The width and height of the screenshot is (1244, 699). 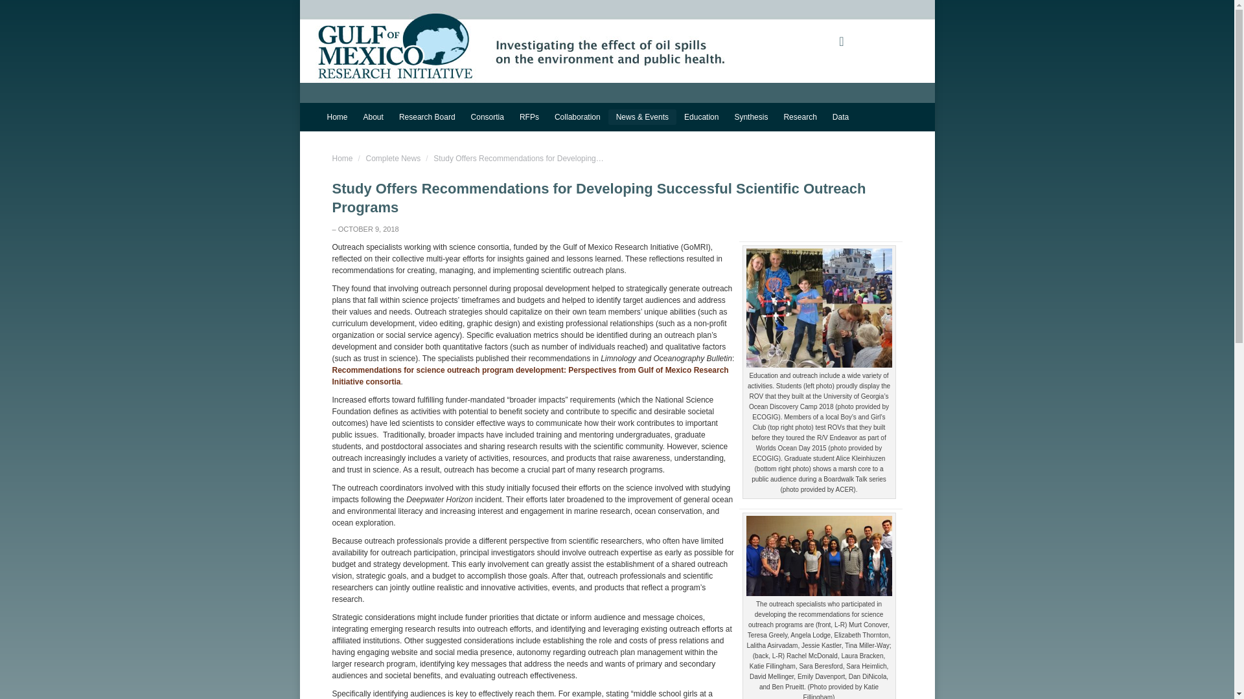 What do you see at coordinates (393, 158) in the screenshot?
I see `Complete News` at bounding box center [393, 158].